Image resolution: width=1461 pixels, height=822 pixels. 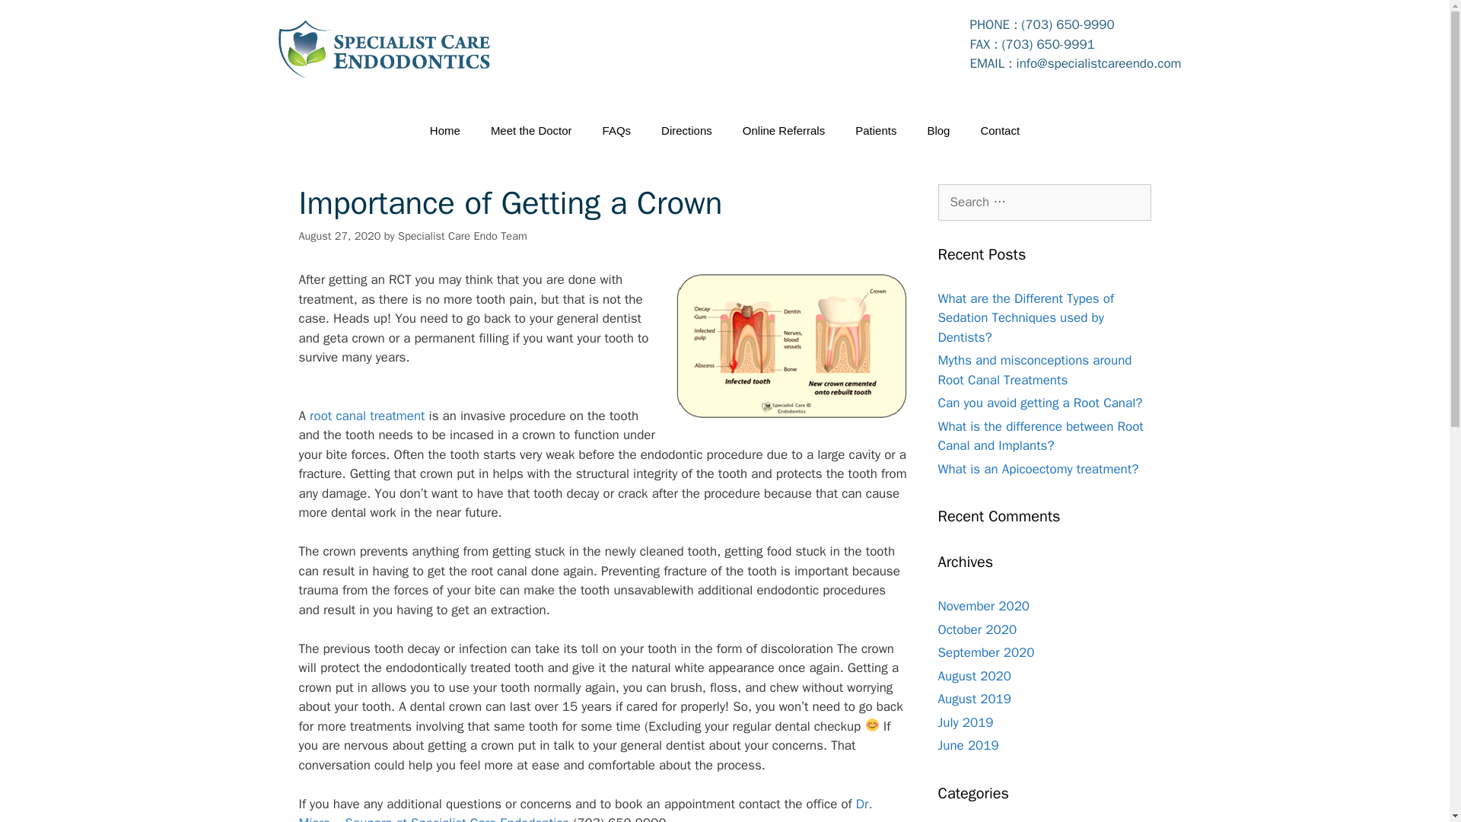 What do you see at coordinates (999, 130) in the screenshot?
I see `Contact` at bounding box center [999, 130].